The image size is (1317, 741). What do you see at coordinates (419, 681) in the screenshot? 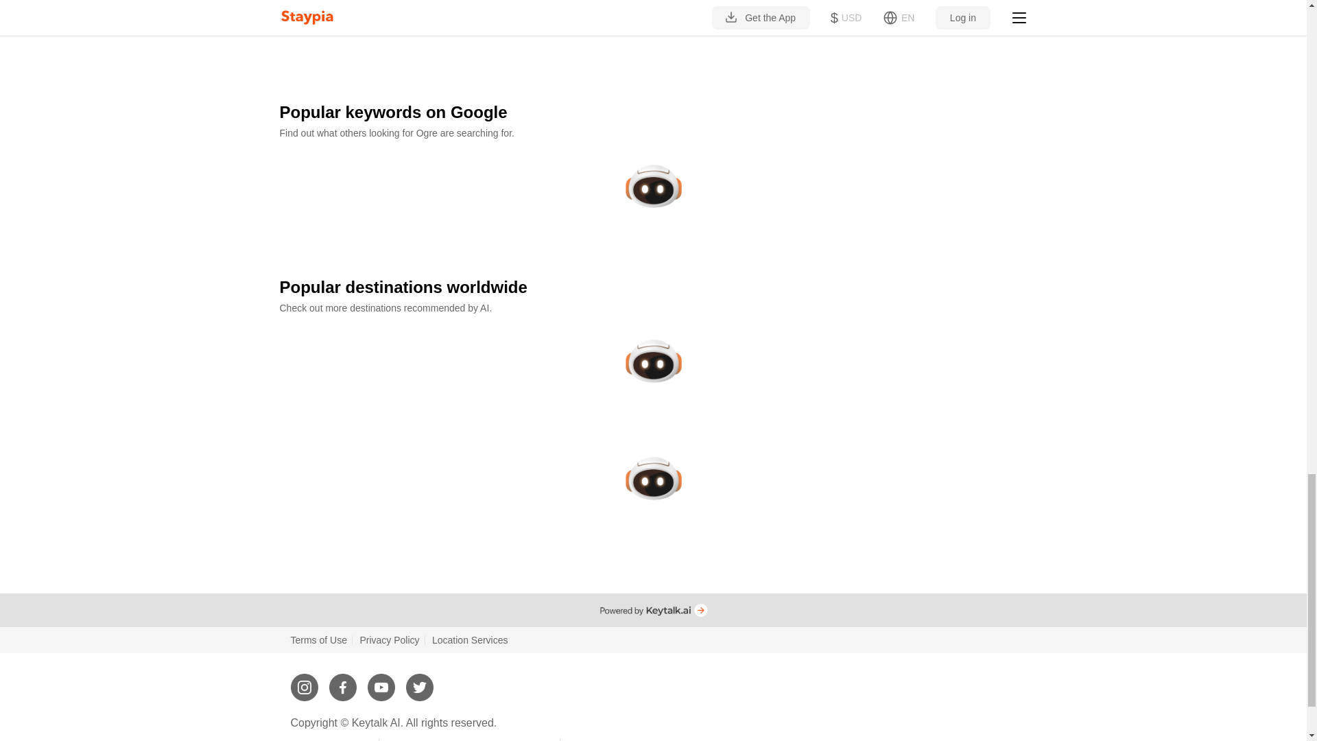
I see `twitter` at bounding box center [419, 681].